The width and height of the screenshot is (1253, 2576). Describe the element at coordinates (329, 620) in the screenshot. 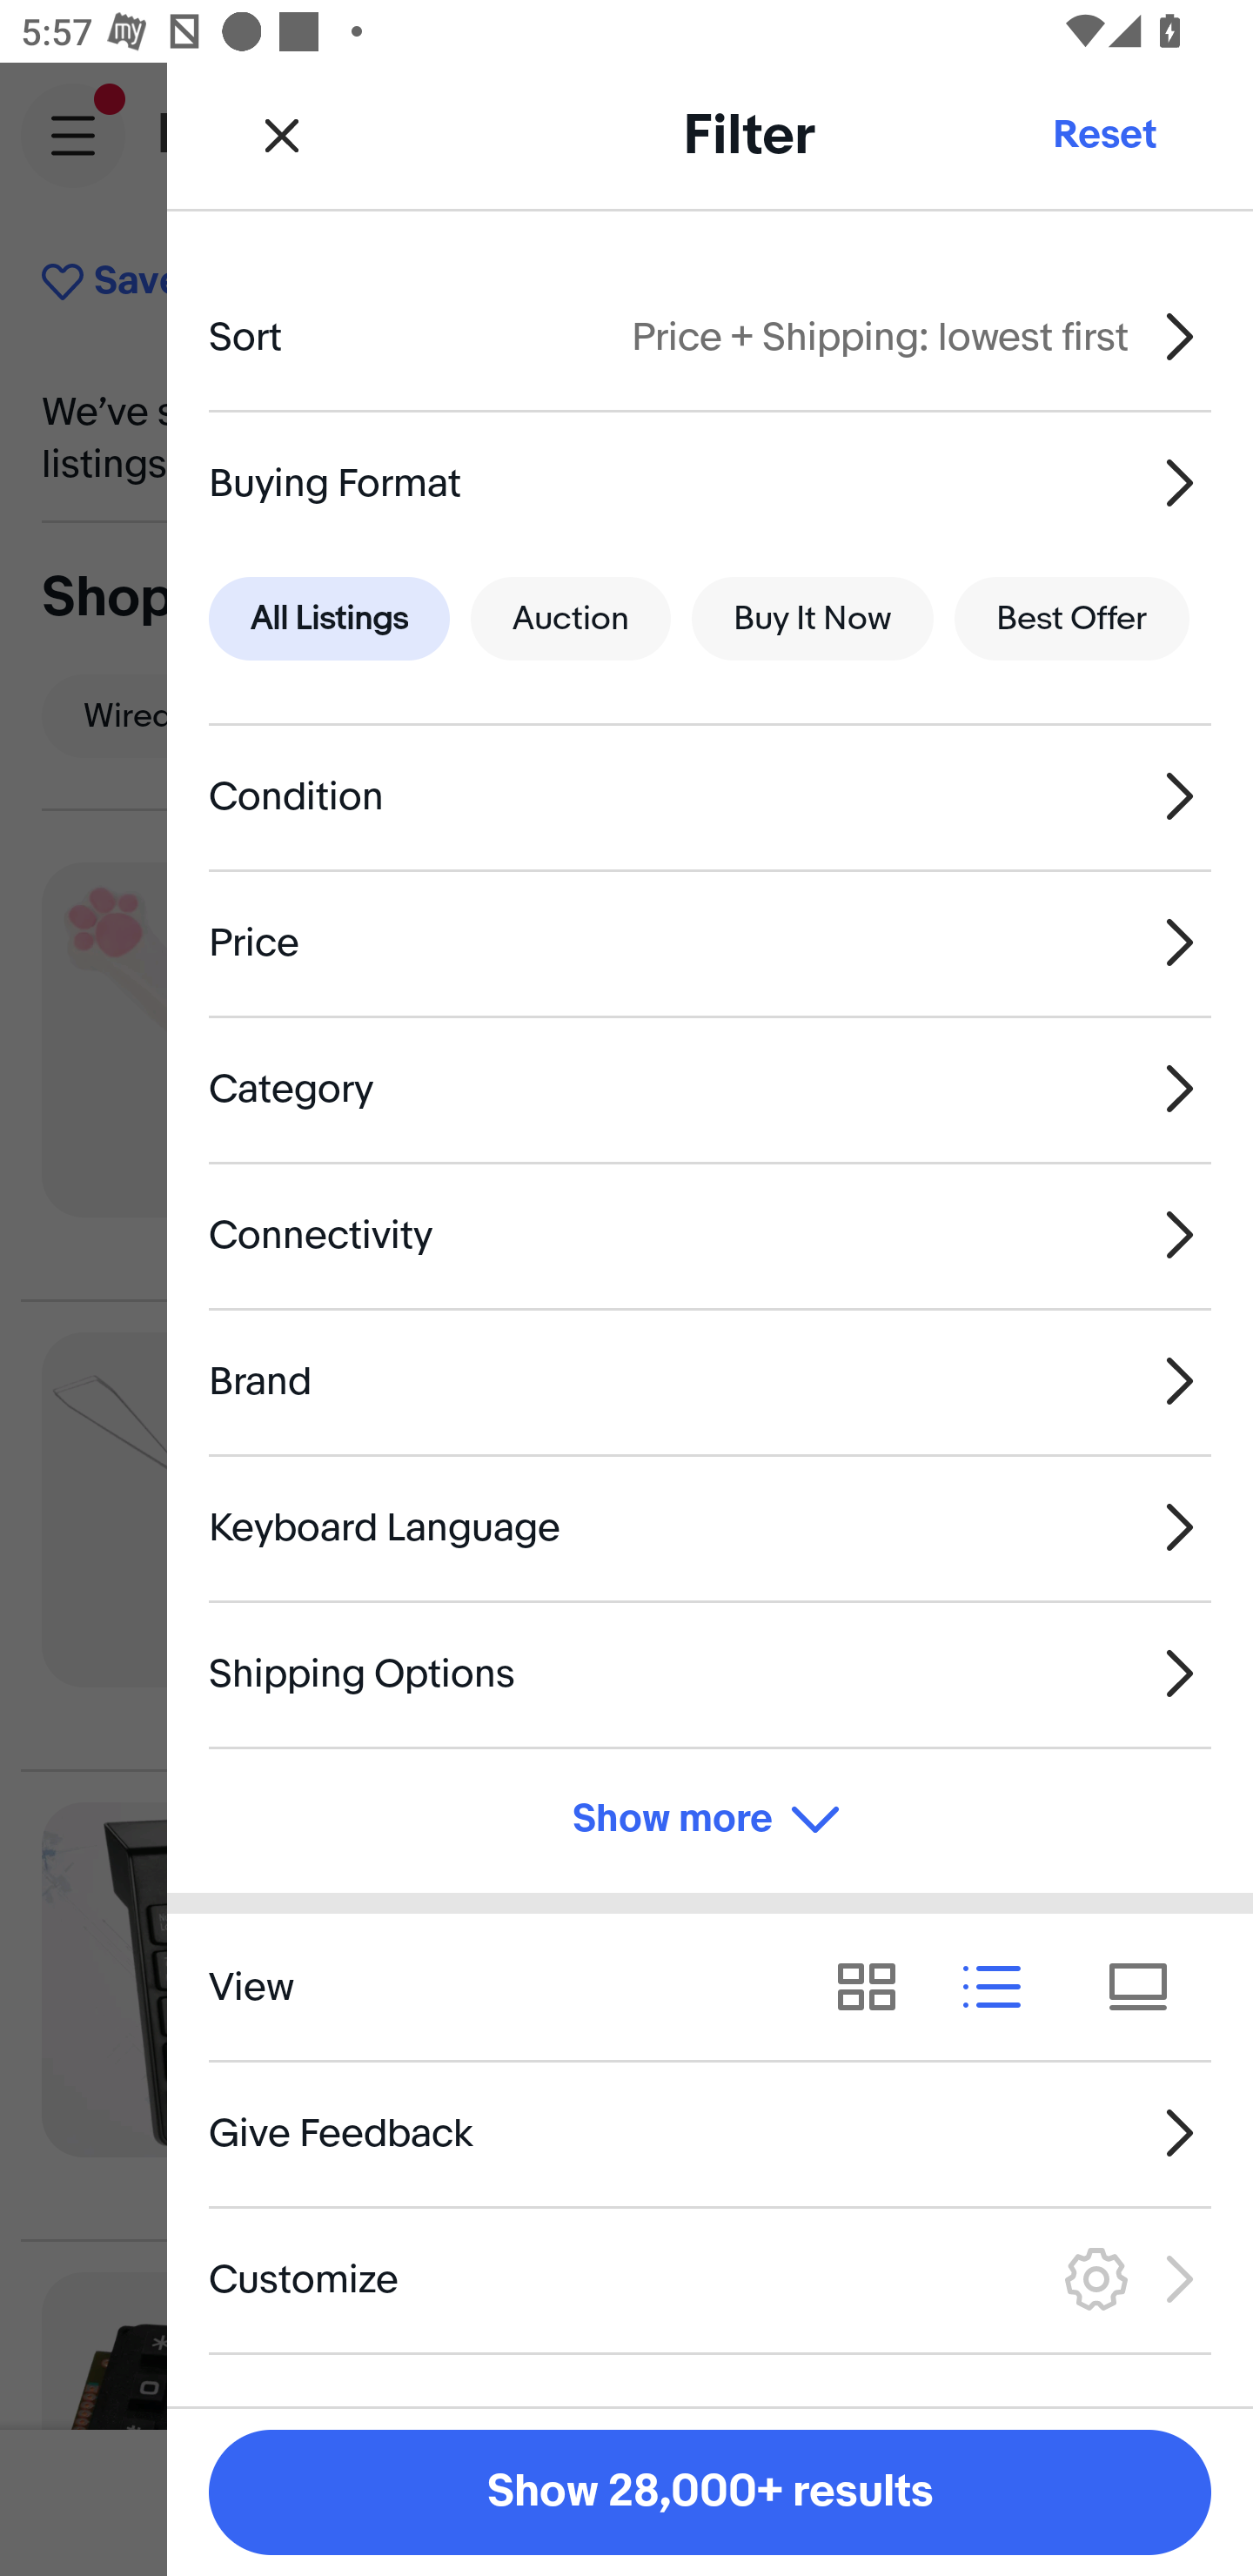

I see `All Listings` at that location.